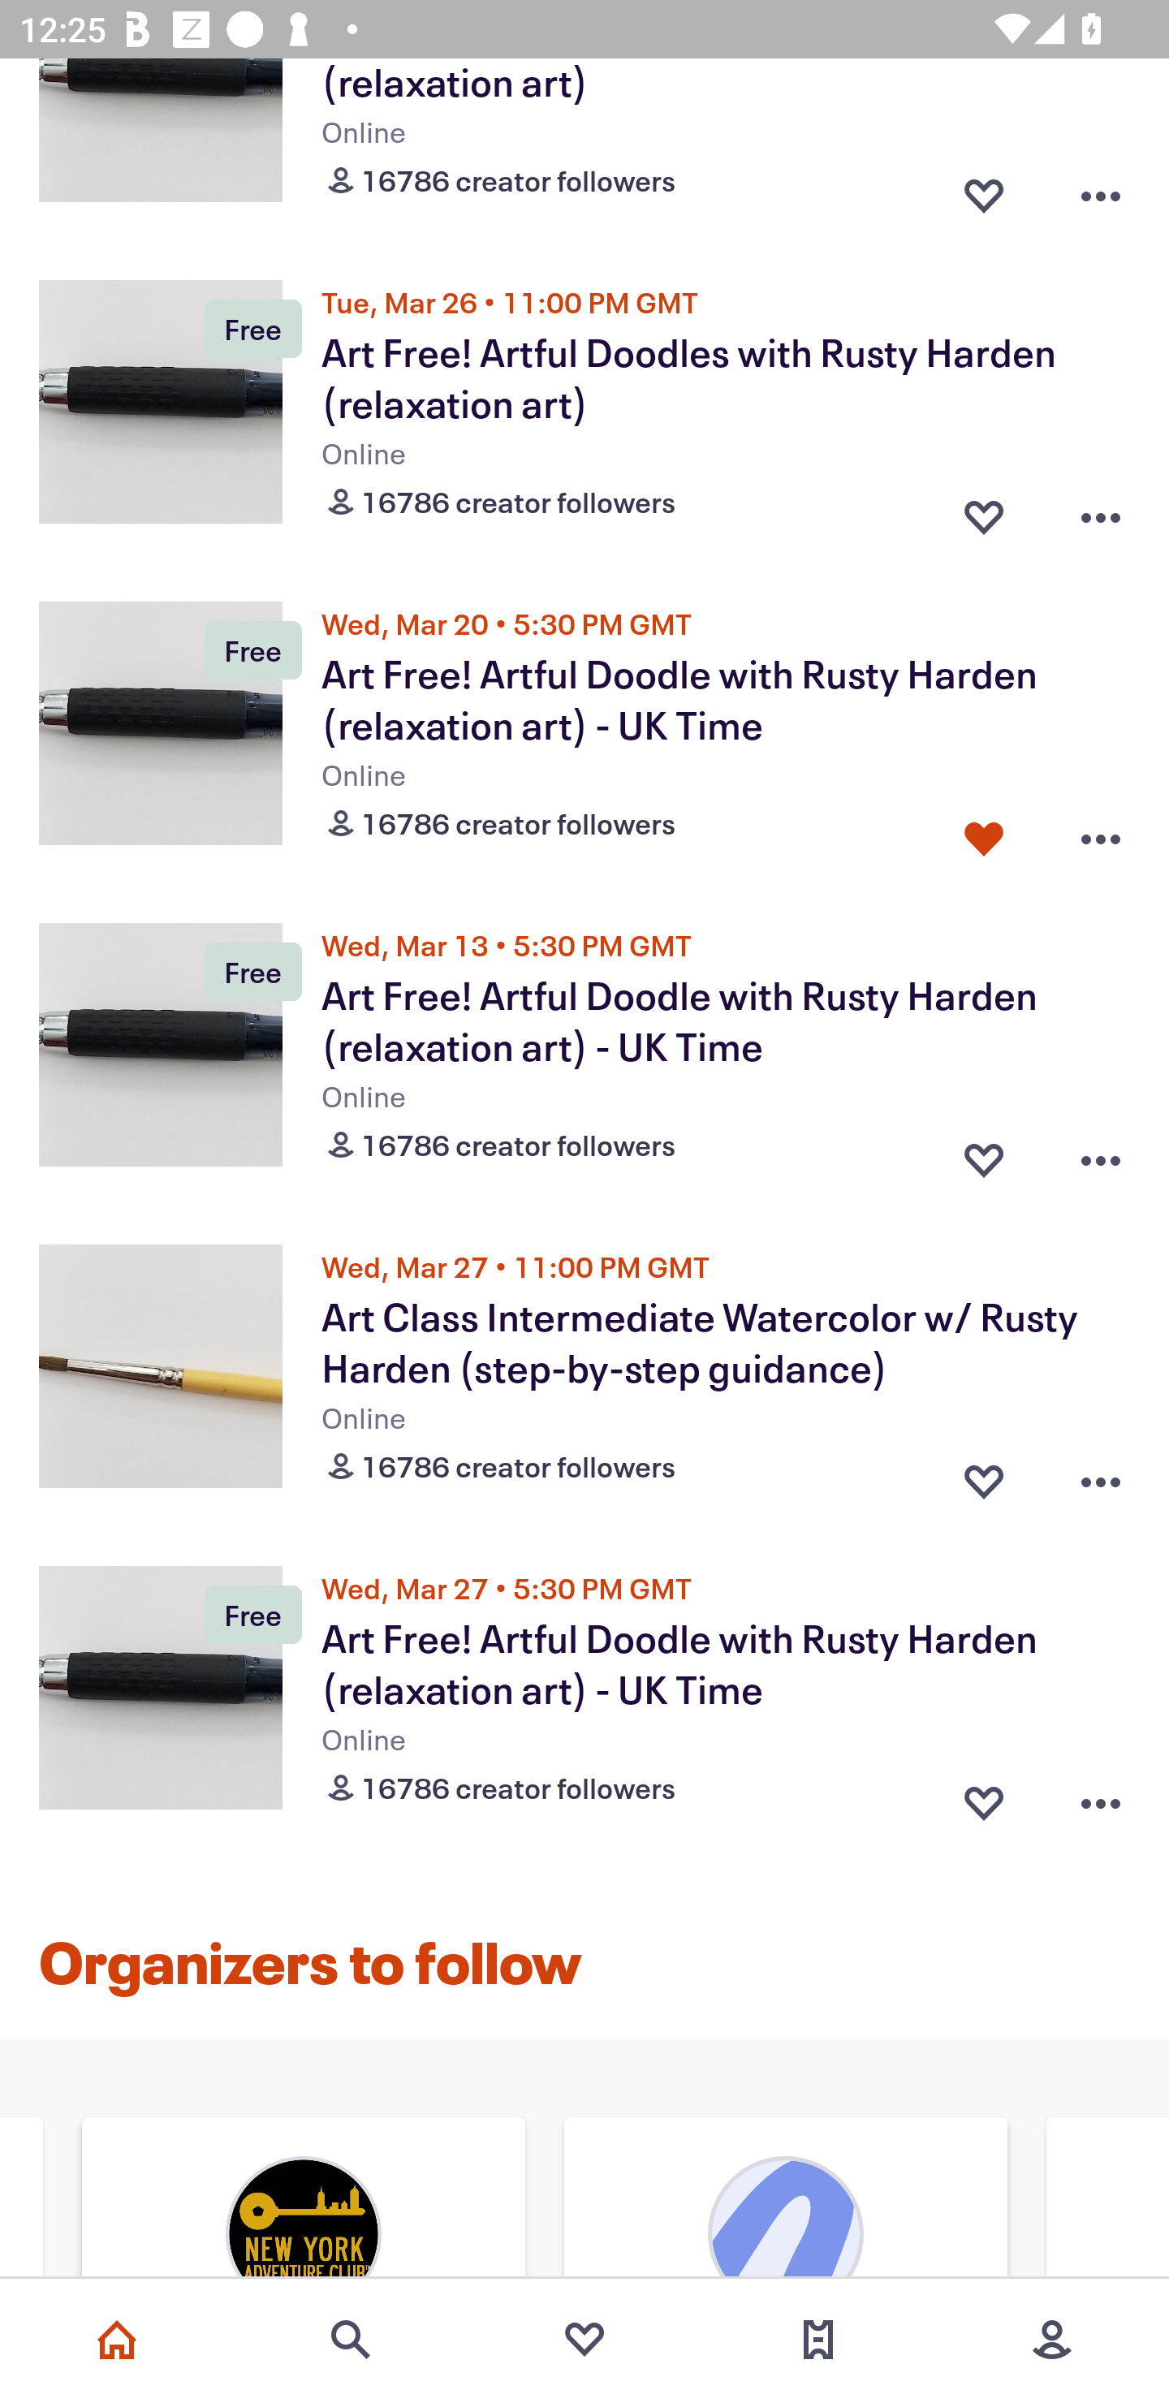 This screenshot has width=1169, height=2403. What do you see at coordinates (1052, 2340) in the screenshot?
I see `More` at bounding box center [1052, 2340].